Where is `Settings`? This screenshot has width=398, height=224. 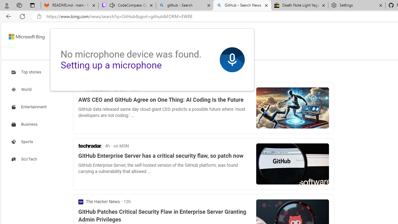
Settings is located at coordinates (357, 6).